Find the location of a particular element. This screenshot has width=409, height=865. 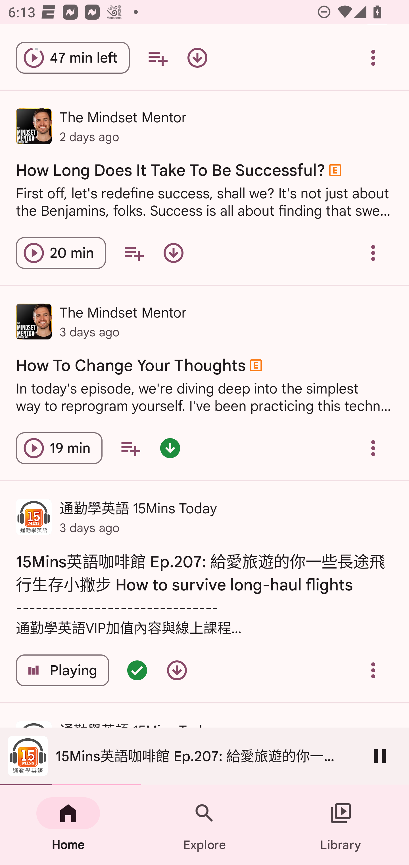

Play episode Meet My Wife 47 min left is located at coordinates (73, 57).